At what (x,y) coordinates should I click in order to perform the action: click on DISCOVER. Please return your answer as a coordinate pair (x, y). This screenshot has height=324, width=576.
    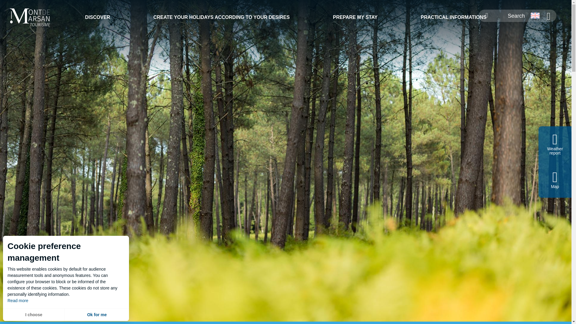
    Looking at the image, I should click on (97, 17).